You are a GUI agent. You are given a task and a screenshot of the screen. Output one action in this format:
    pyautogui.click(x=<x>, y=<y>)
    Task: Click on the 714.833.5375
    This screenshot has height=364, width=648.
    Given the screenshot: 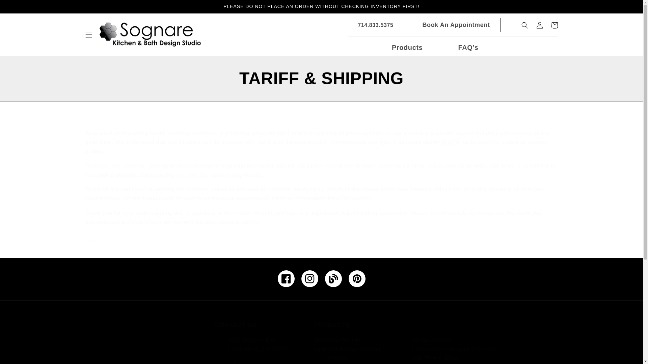 What is the action you would take?
    pyautogui.click(x=370, y=25)
    